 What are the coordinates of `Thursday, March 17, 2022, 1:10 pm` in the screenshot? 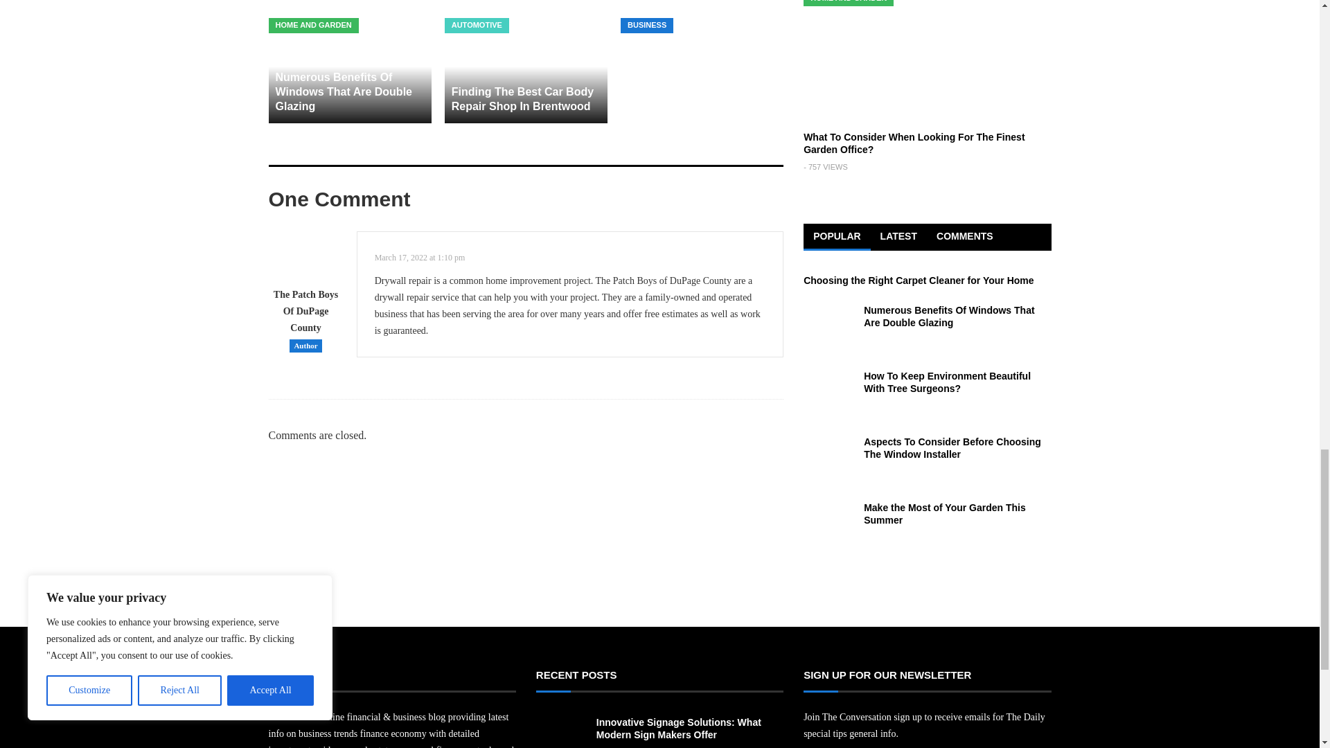 It's located at (420, 258).